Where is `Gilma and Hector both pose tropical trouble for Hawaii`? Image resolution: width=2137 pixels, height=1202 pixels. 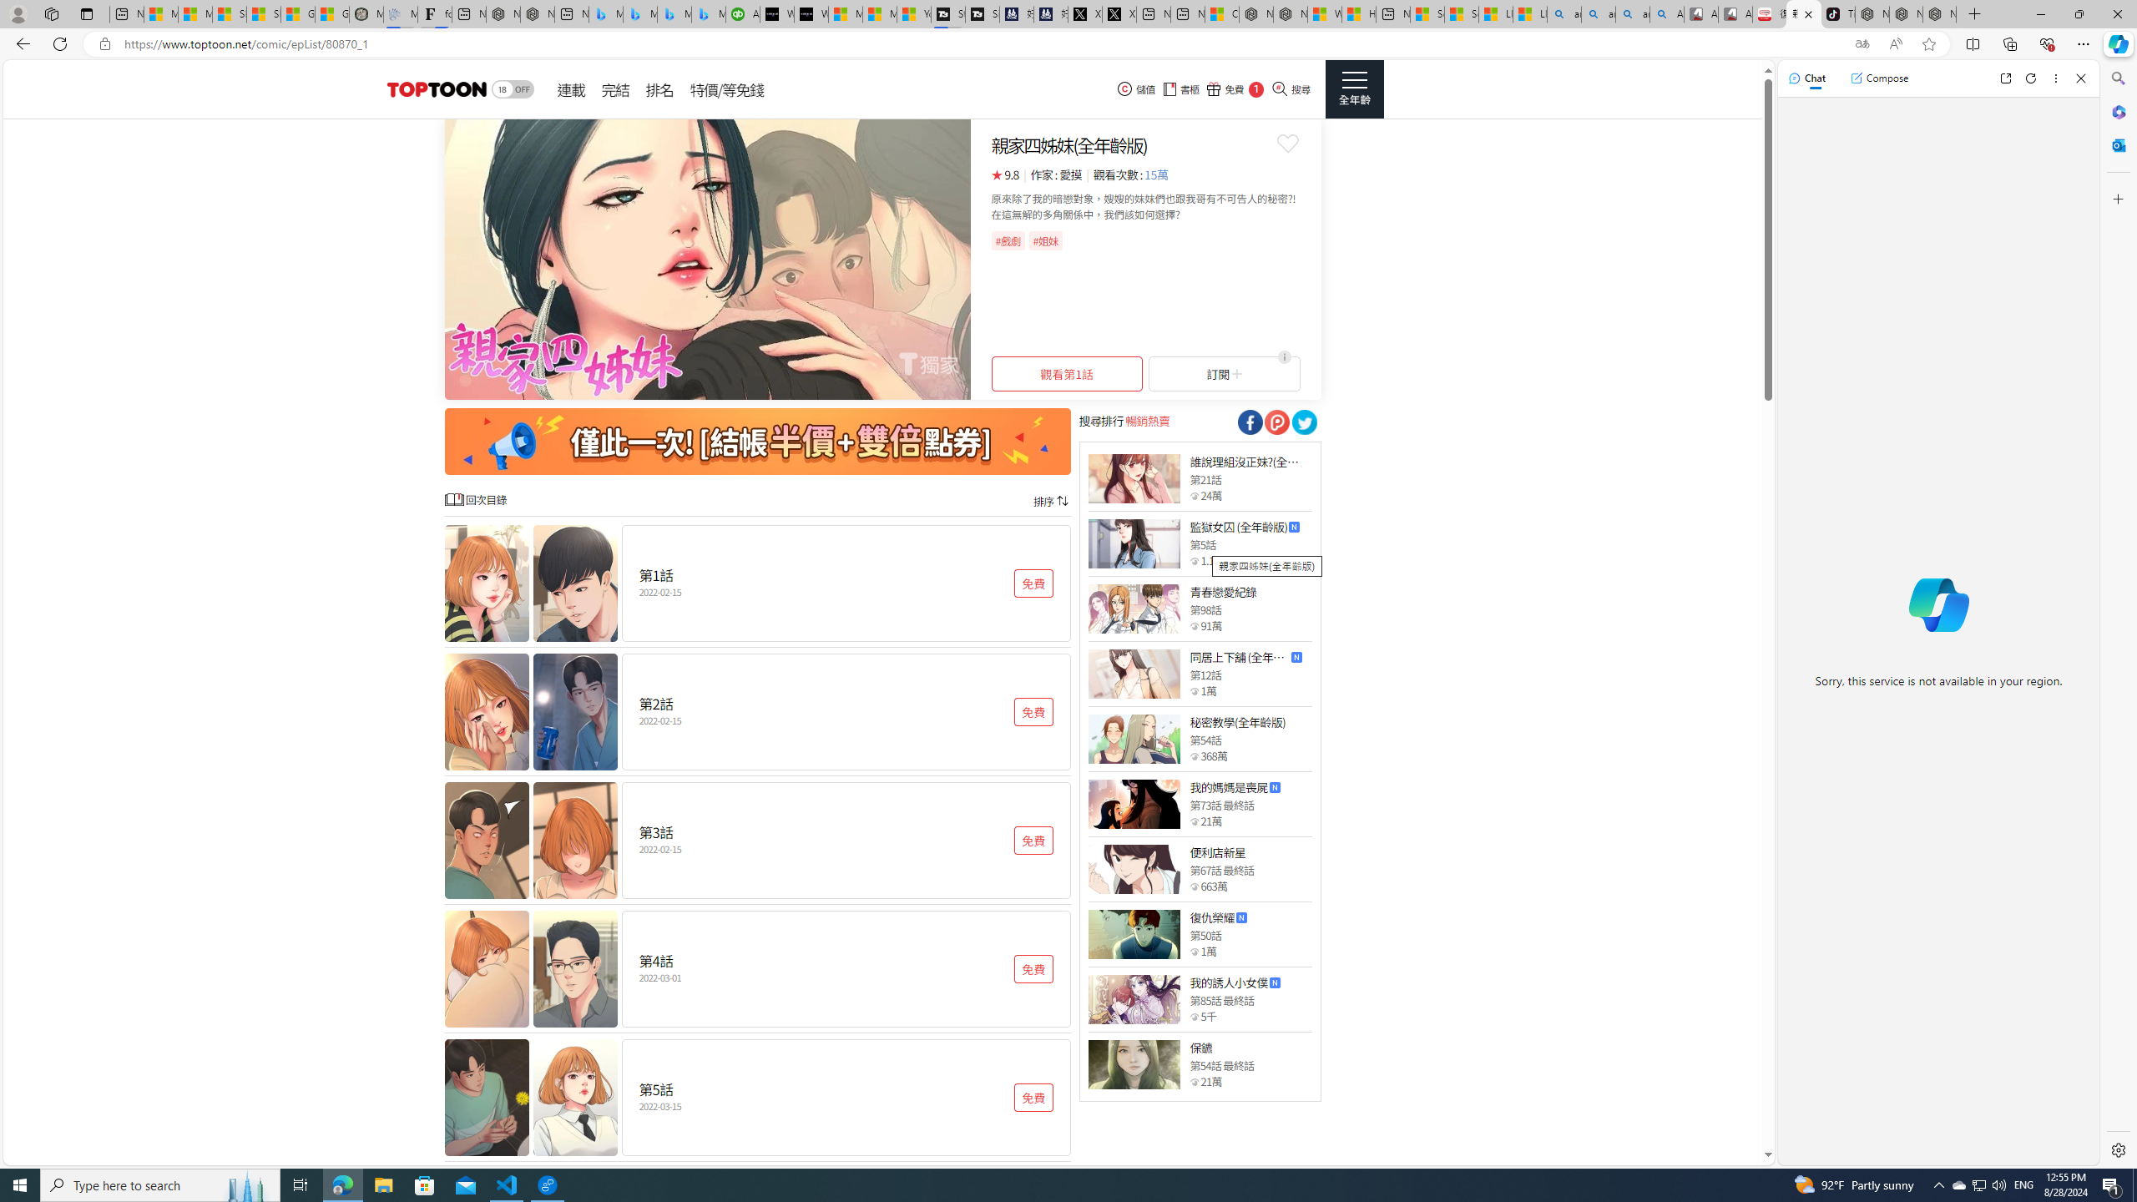 Gilma and Hector both pose tropical trouble for Hawaii is located at coordinates (332, 14).